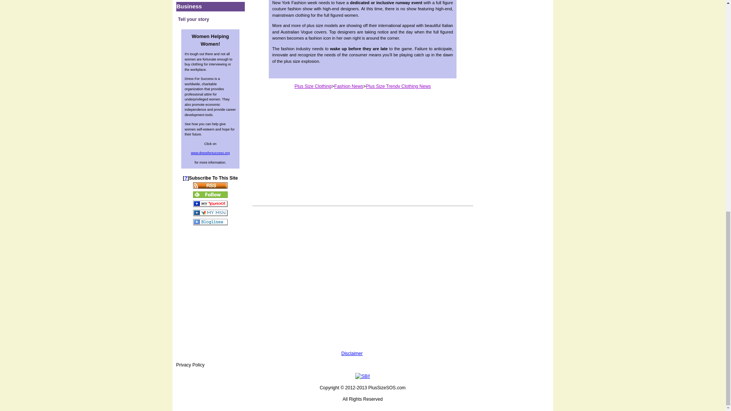  Describe the element at coordinates (210, 153) in the screenshot. I see `www.dressforsuccess.org` at that location.